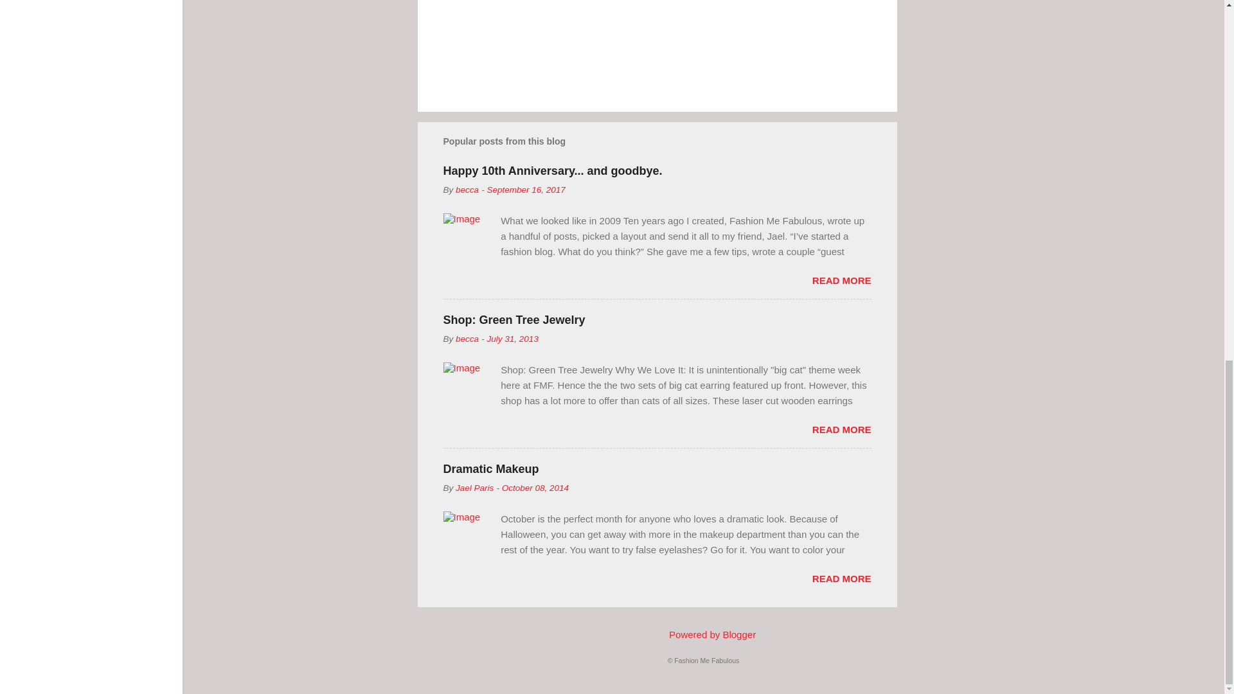 Image resolution: width=1234 pixels, height=694 pixels. I want to click on READ MORE, so click(841, 280).